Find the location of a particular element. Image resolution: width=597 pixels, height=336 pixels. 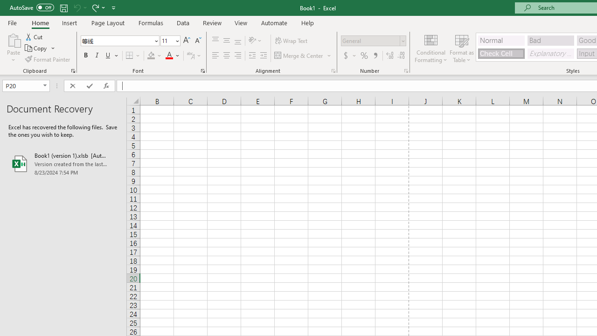

Font Color RGB(255, 0, 0) is located at coordinates (169, 56).